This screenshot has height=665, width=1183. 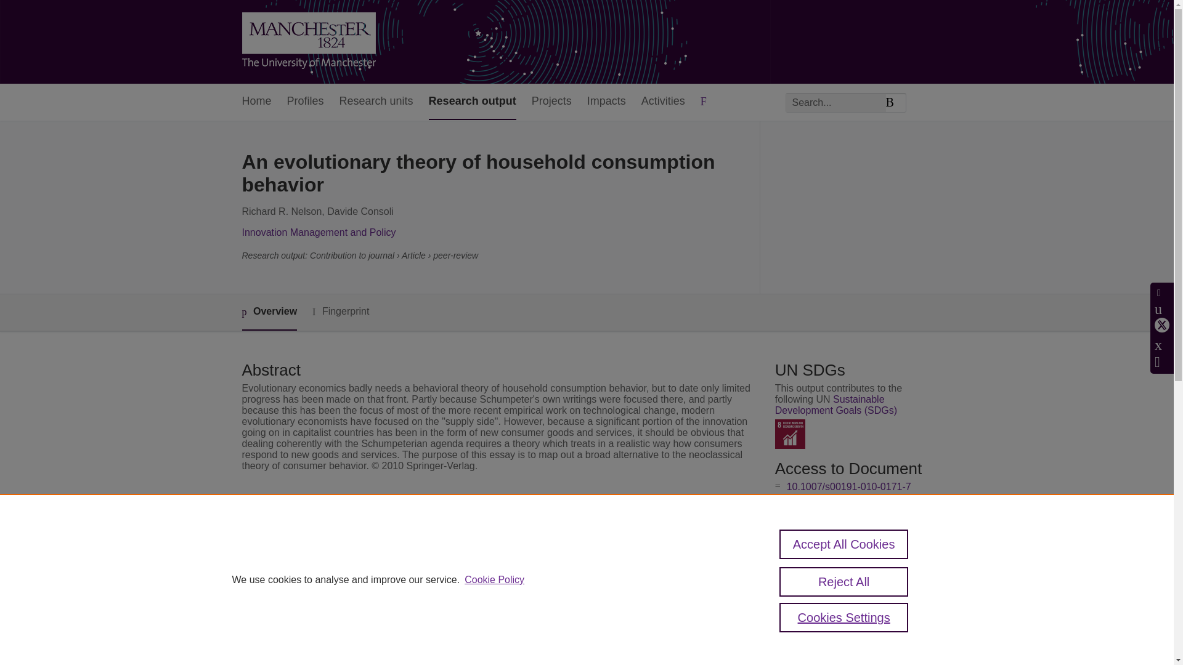 I want to click on SDG 8 - Decent Work and Economic Growth, so click(x=790, y=435).